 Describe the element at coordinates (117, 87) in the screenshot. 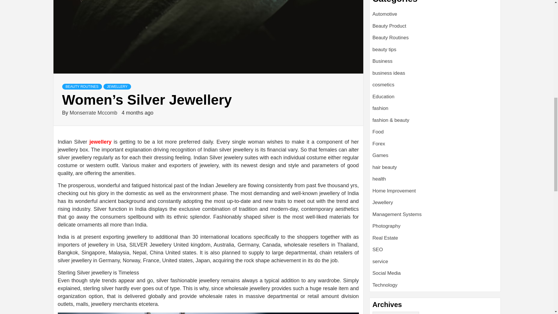

I see `JEWELLERY` at that location.